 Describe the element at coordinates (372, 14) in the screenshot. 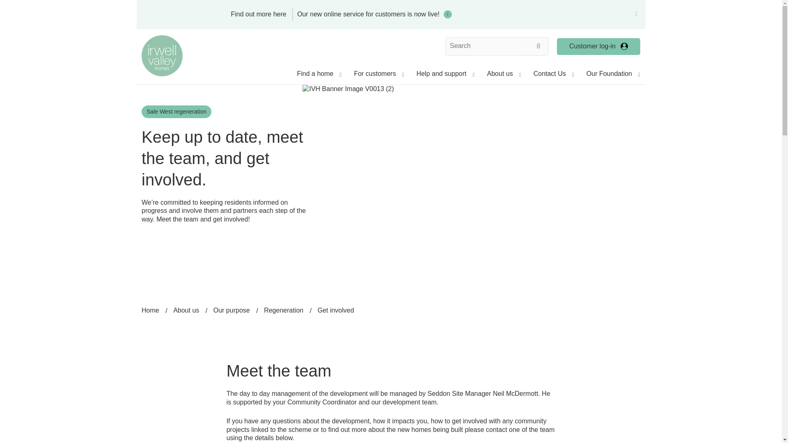

I see `Our new online service for customers is now live!` at that location.